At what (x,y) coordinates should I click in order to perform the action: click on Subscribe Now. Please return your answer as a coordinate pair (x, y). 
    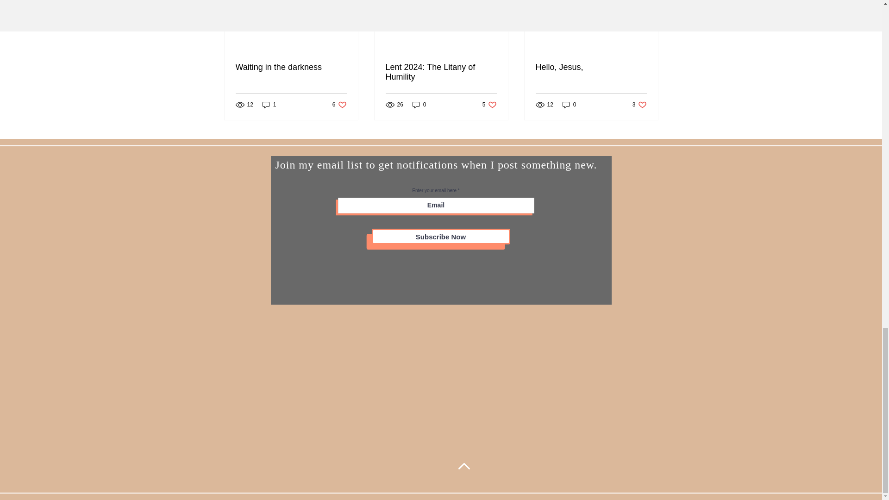
    Looking at the image, I should click on (490, 105).